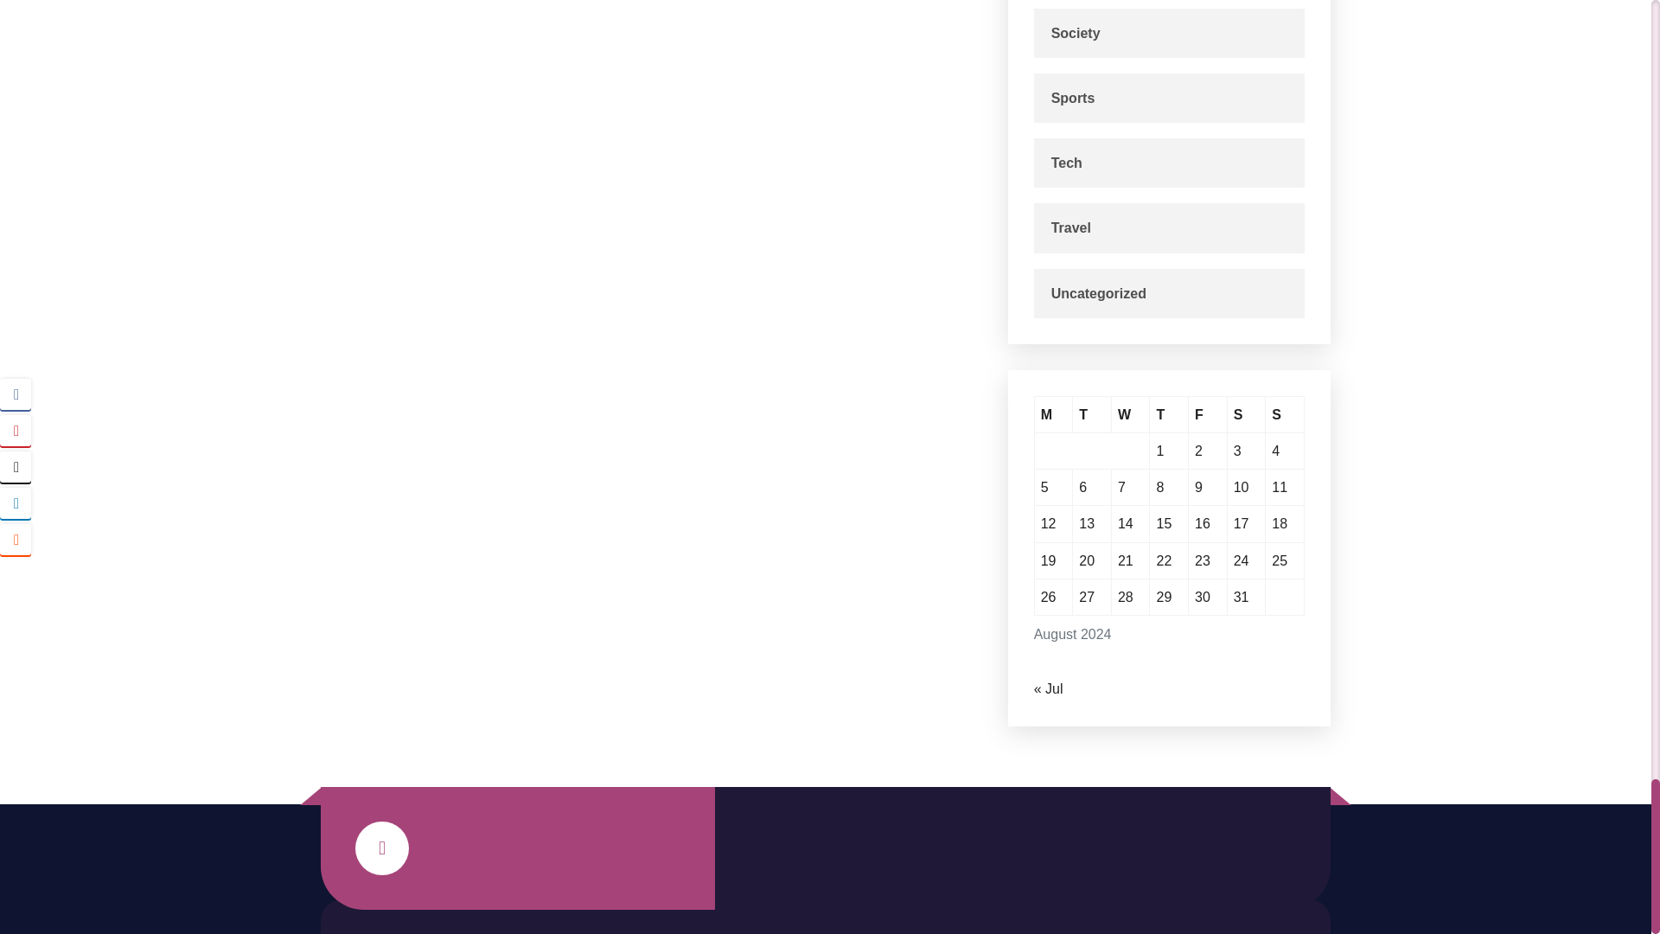  Describe the element at coordinates (1054, 415) in the screenshot. I see `Monday` at that location.